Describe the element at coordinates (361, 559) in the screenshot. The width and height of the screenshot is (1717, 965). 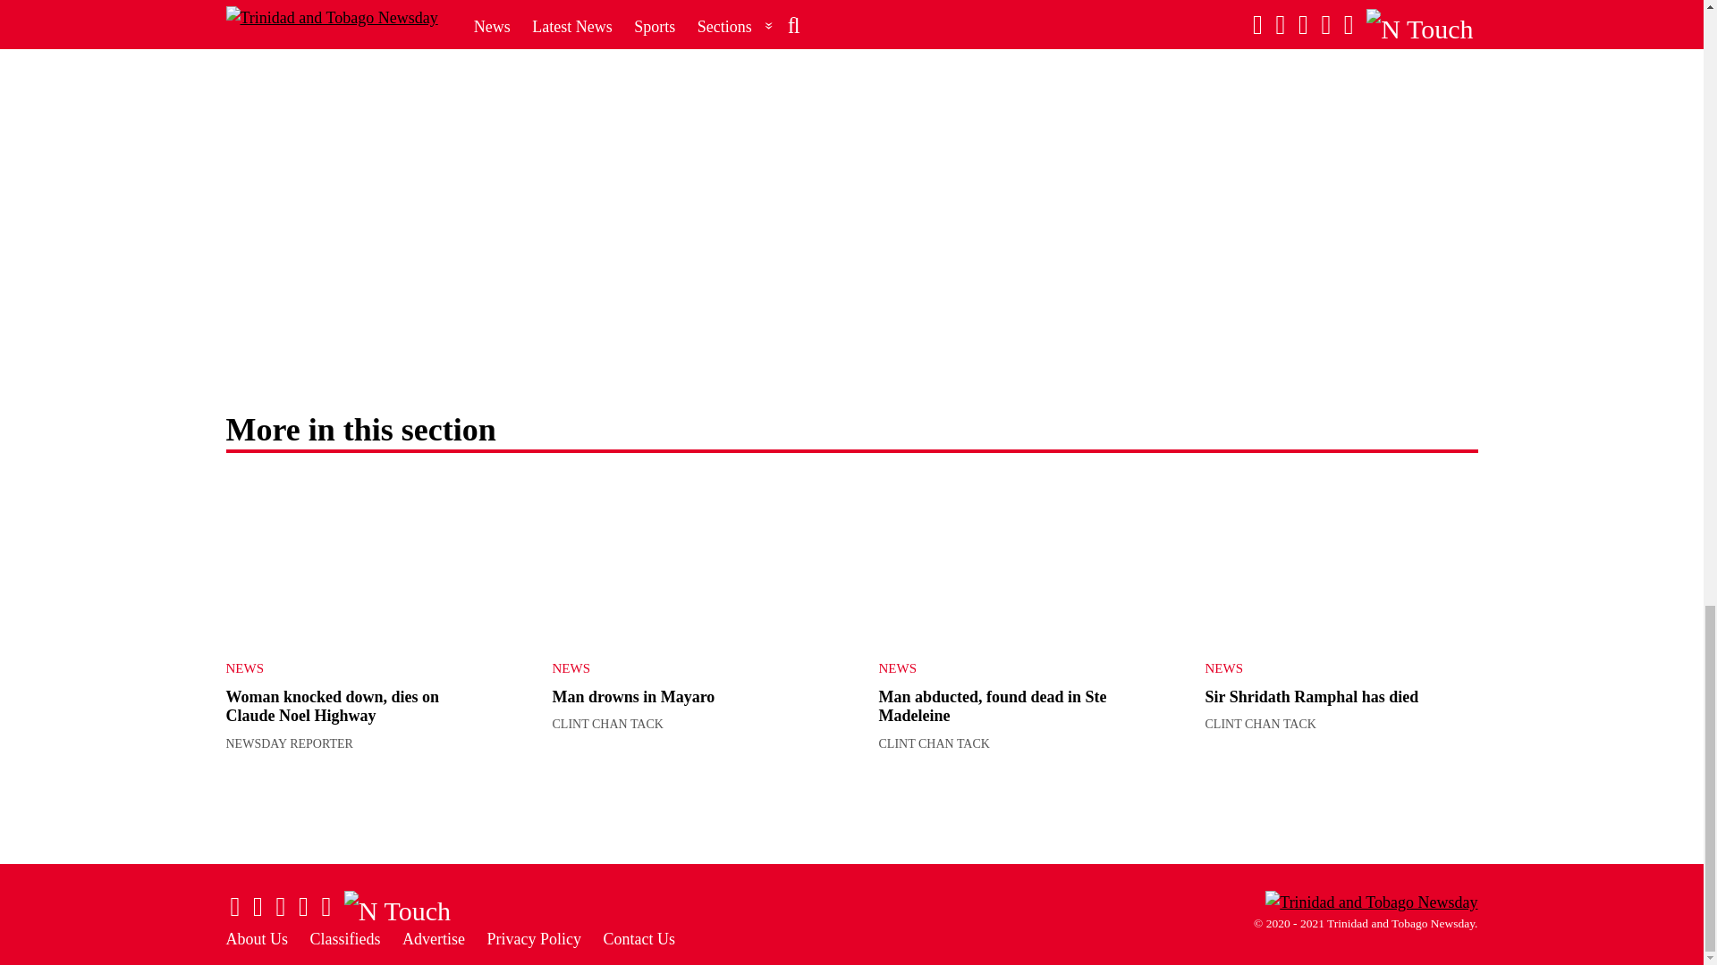
I see `Woman knocked down, dies on Claude Noel Highway` at that location.